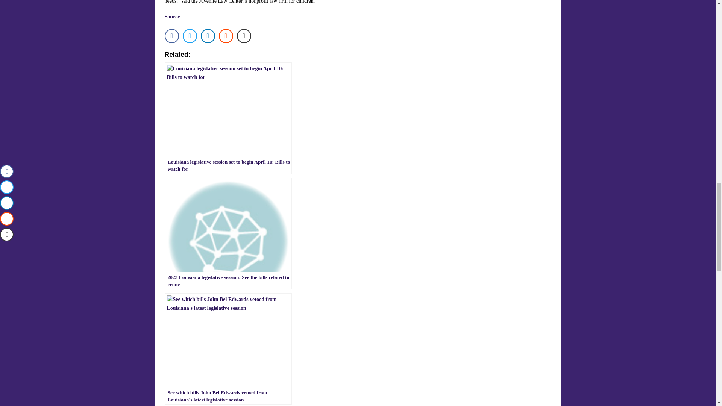 This screenshot has height=406, width=722. Describe the element at coordinates (172, 17) in the screenshot. I see `Source` at that location.